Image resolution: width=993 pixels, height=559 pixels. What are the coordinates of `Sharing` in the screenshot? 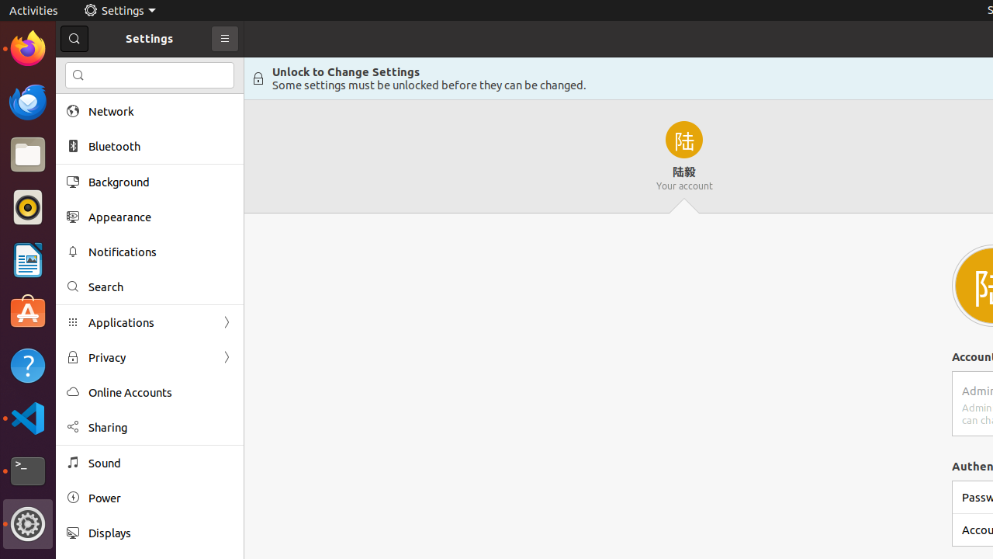 It's located at (161, 427).